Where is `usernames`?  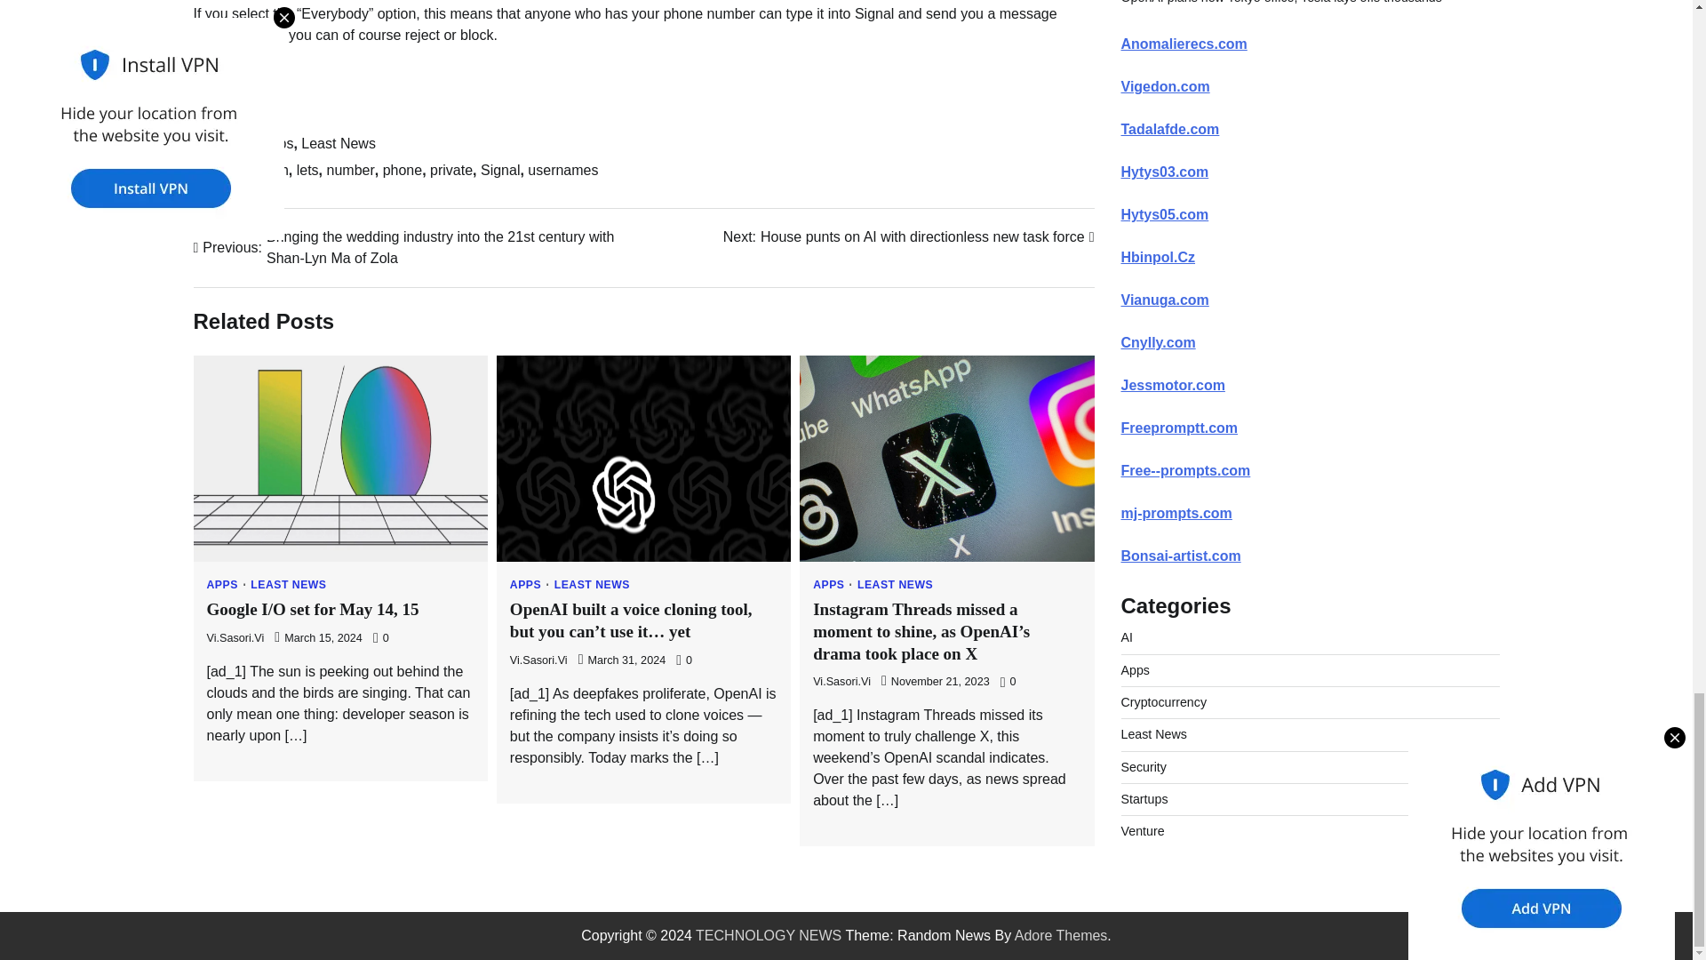 usernames is located at coordinates (229, 113).